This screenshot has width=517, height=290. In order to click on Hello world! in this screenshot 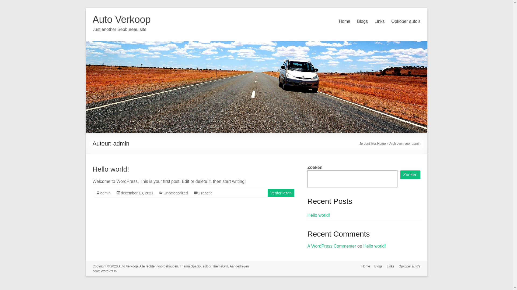, I will do `click(375, 246)`.